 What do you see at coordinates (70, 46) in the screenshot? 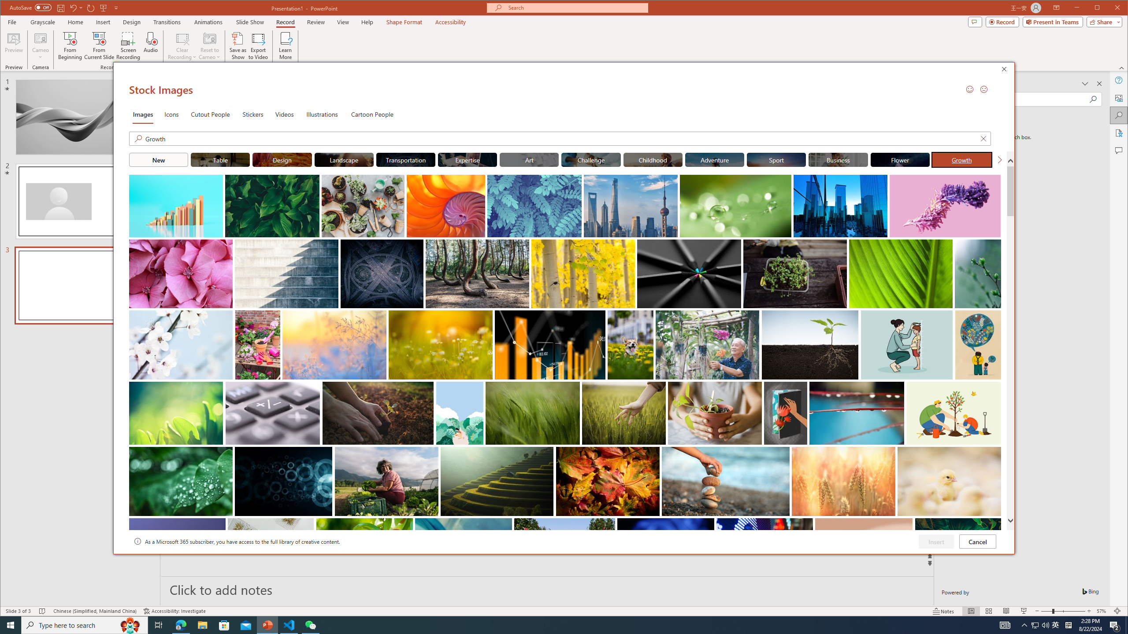
I see `From Beginning...` at bounding box center [70, 46].